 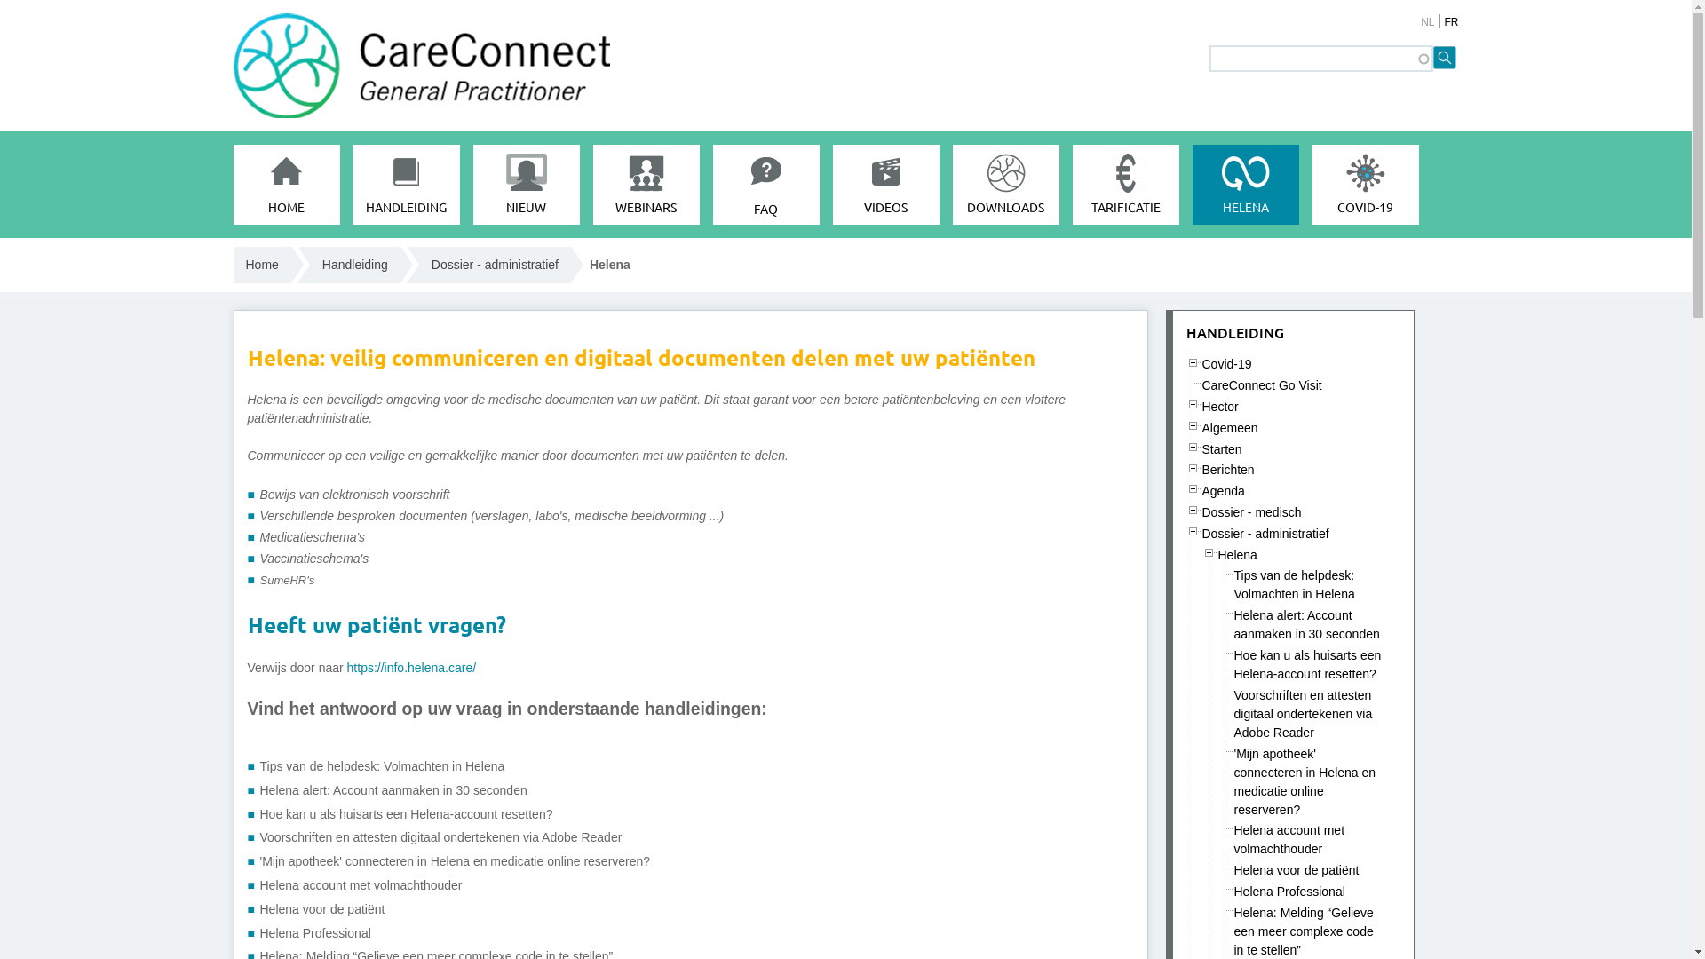 I want to click on Toepassen, so click(x=1446, y=59).